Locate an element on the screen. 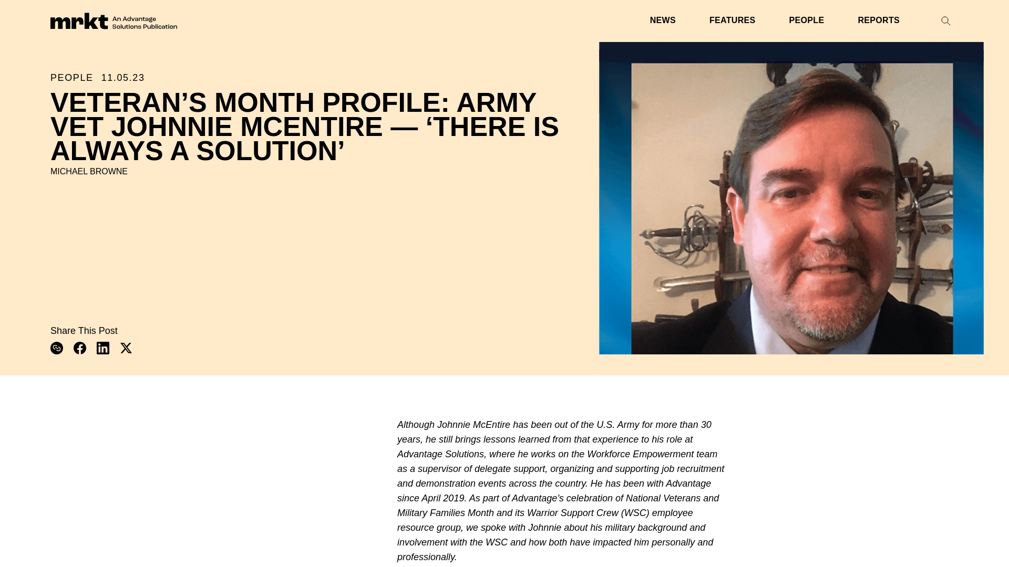  REPORTS is located at coordinates (879, 20).